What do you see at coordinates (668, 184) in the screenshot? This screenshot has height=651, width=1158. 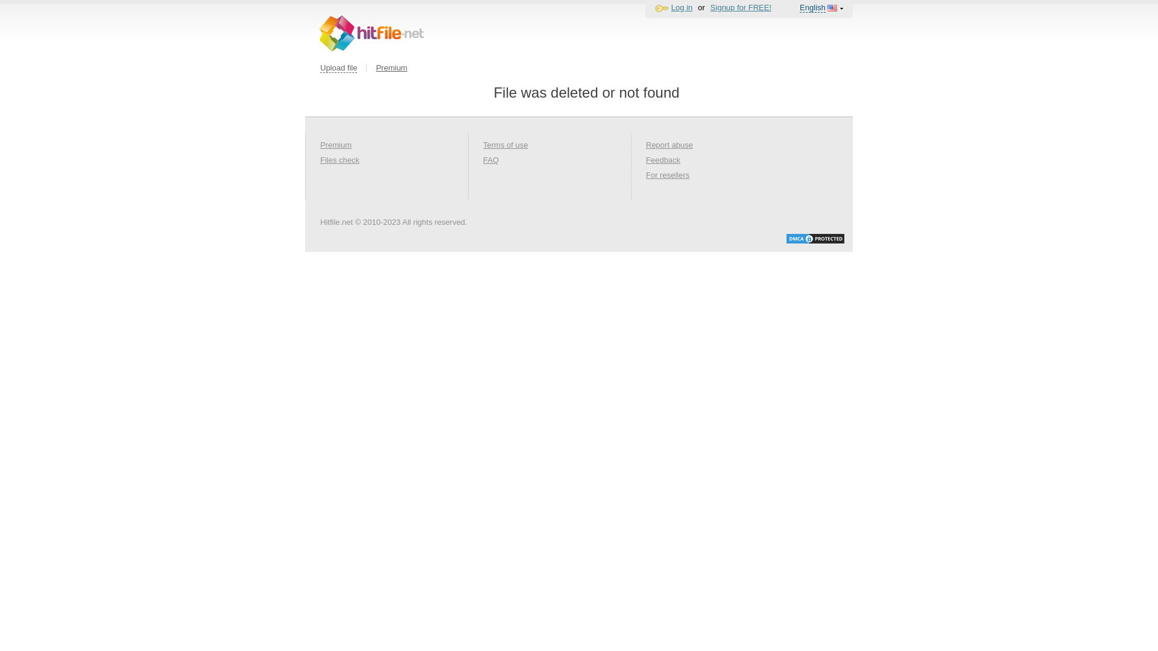 I see `For resellers` at bounding box center [668, 184].